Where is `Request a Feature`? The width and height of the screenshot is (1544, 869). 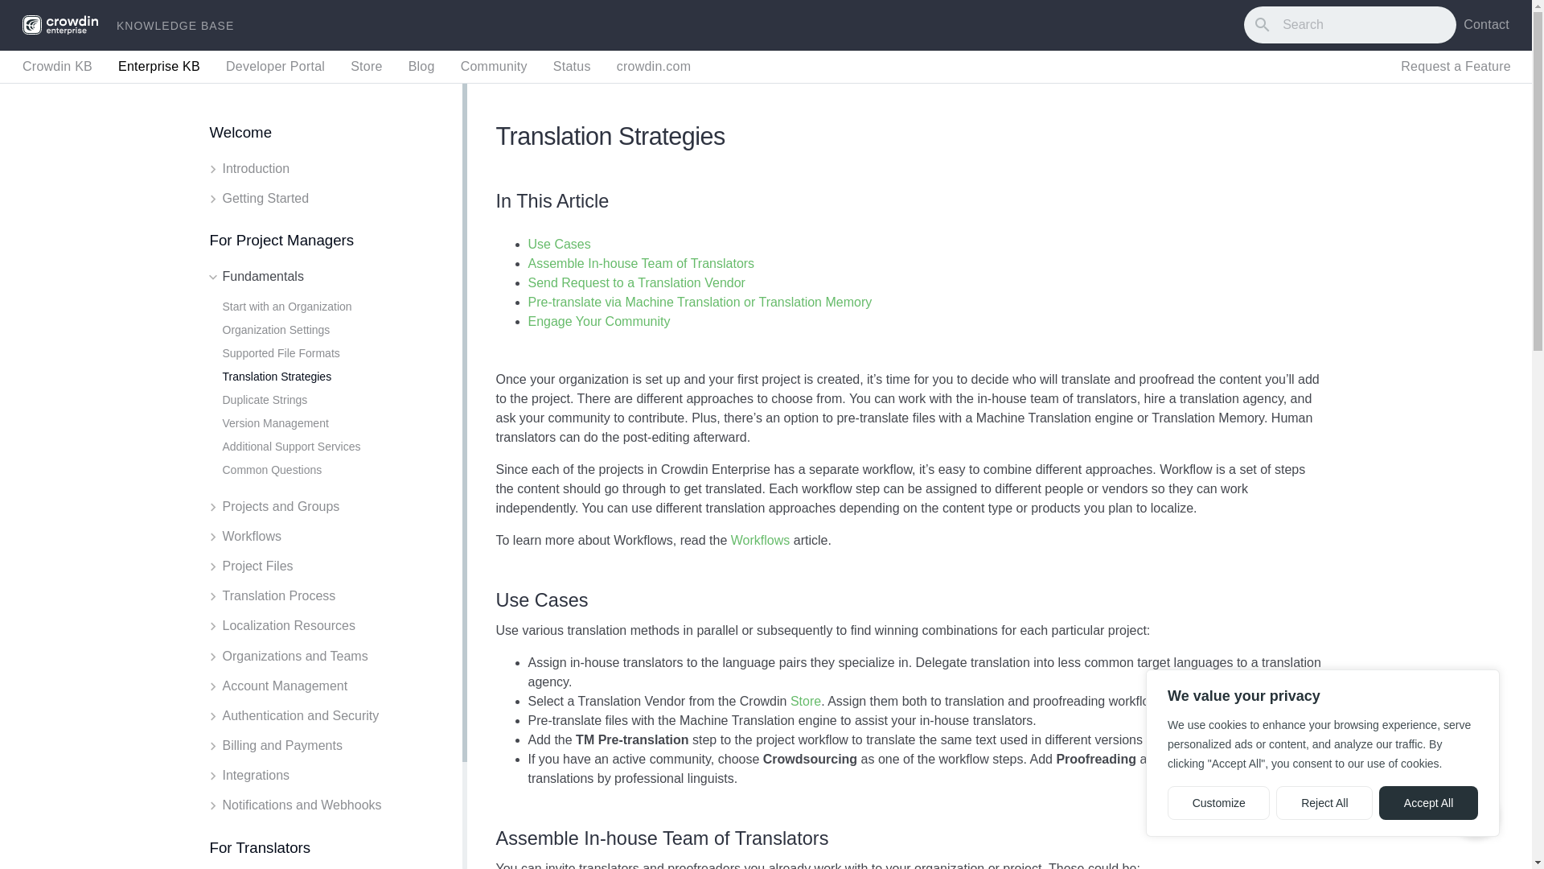 Request a Feature is located at coordinates (1456, 67).